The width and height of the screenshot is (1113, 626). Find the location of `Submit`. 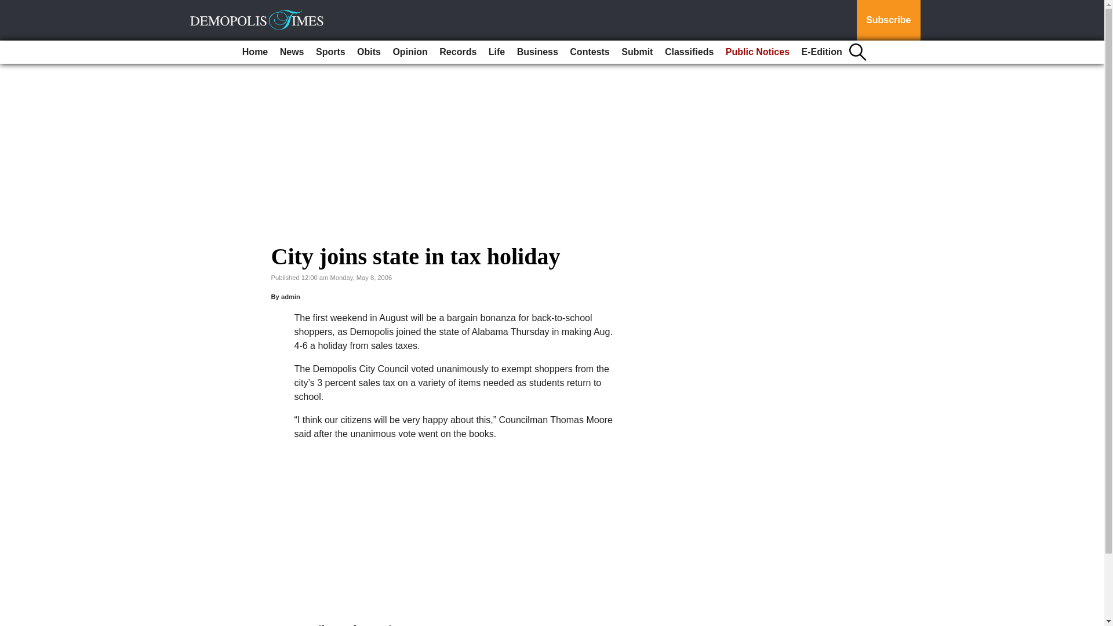

Submit is located at coordinates (636, 52).